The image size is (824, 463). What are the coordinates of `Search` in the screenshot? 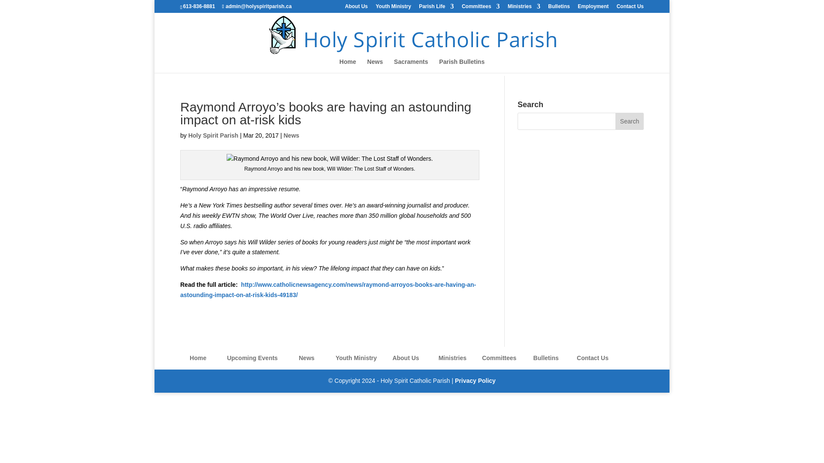 It's located at (629, 121).